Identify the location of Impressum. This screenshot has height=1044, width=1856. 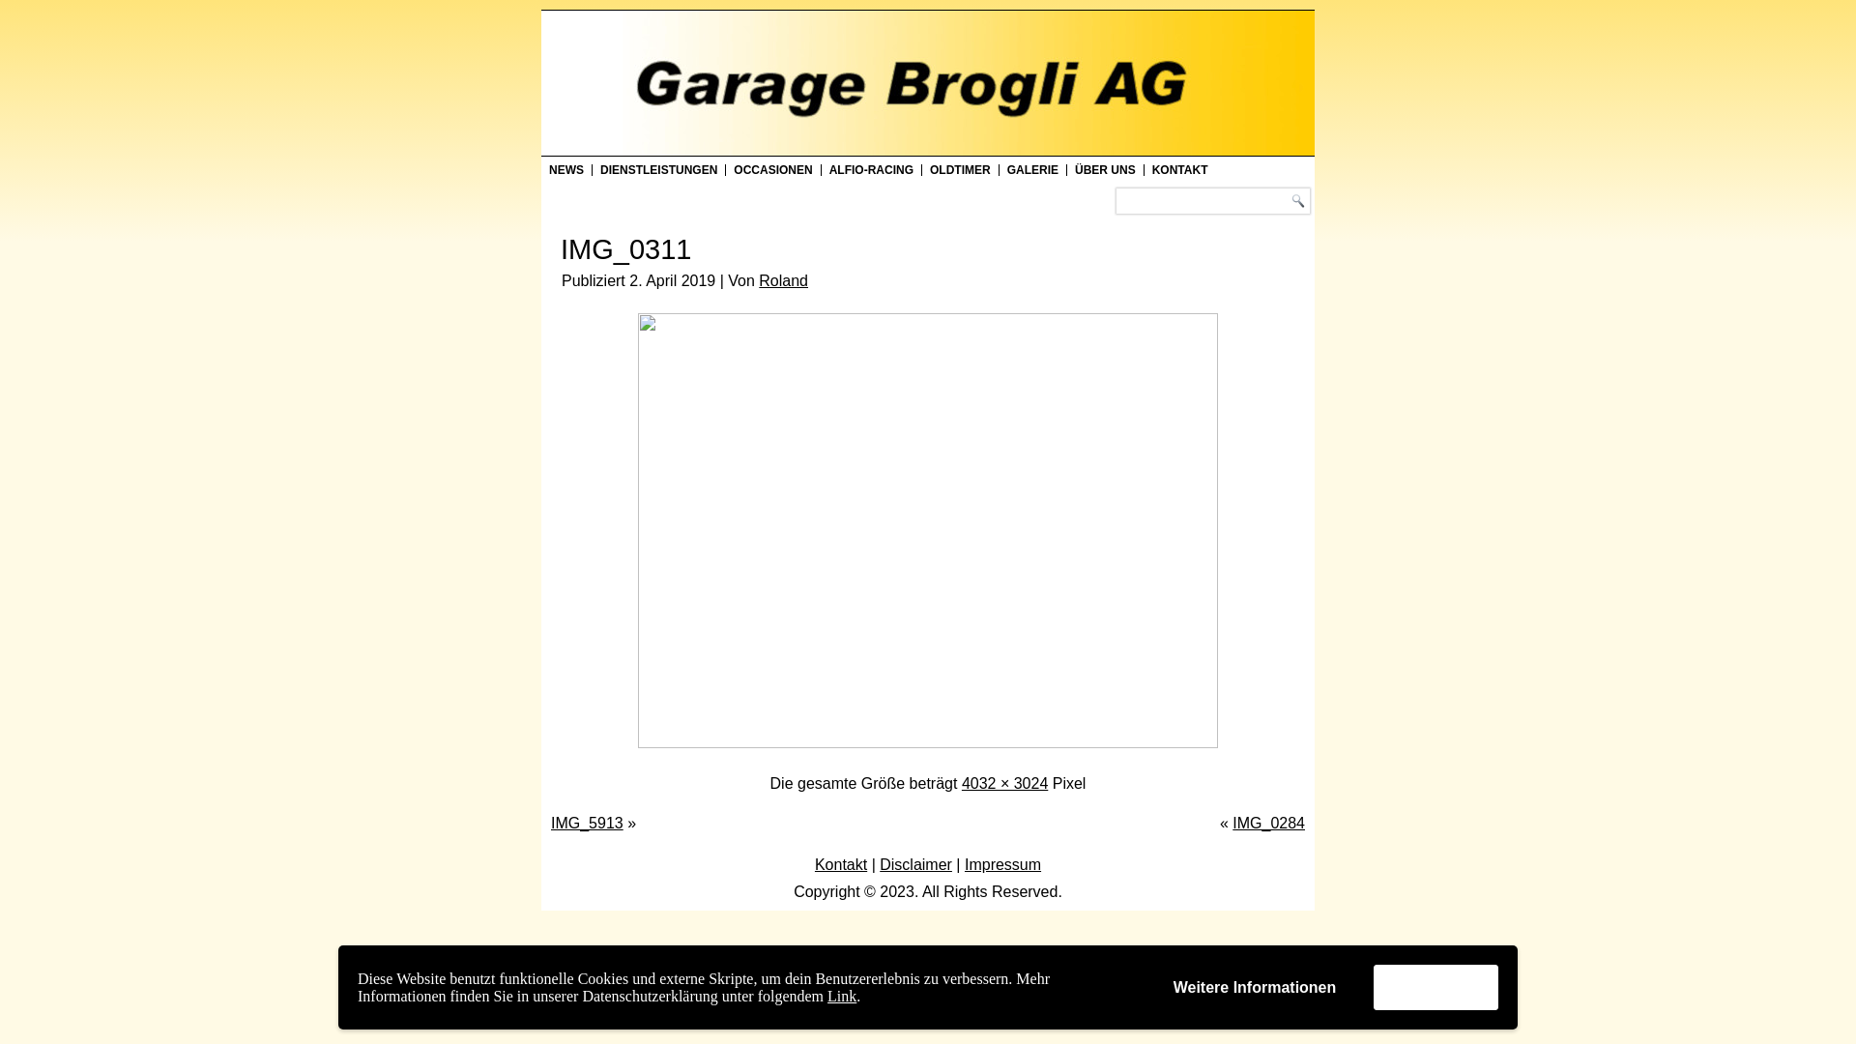
(1003, 864).